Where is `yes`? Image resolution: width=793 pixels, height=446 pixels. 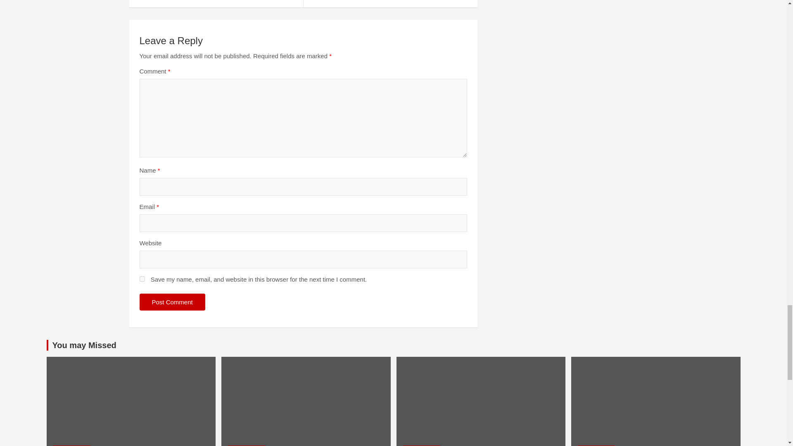
yes is located at coordinates (142, 278).